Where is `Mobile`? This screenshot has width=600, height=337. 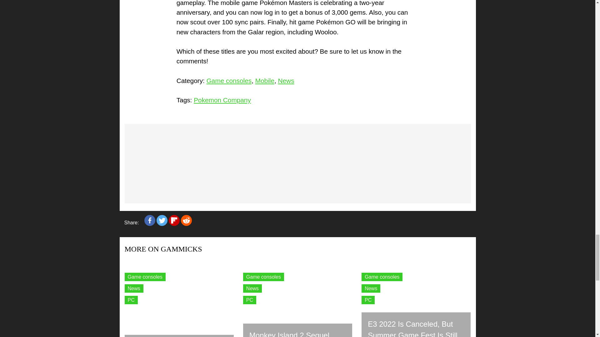
Mobile is located at coordinates (265, 80).